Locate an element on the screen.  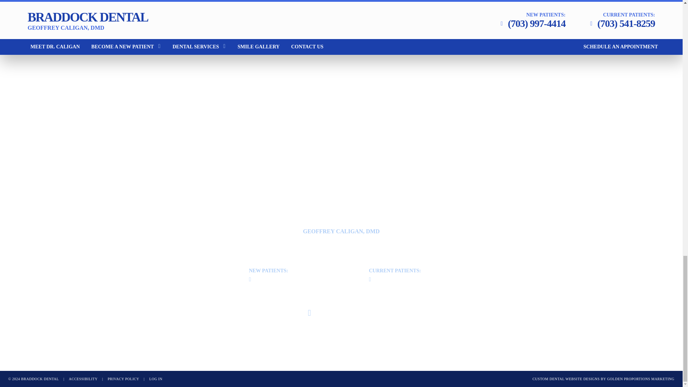
SCHEDULE AN APPOINTMENT is located at coordinates (346, 313).